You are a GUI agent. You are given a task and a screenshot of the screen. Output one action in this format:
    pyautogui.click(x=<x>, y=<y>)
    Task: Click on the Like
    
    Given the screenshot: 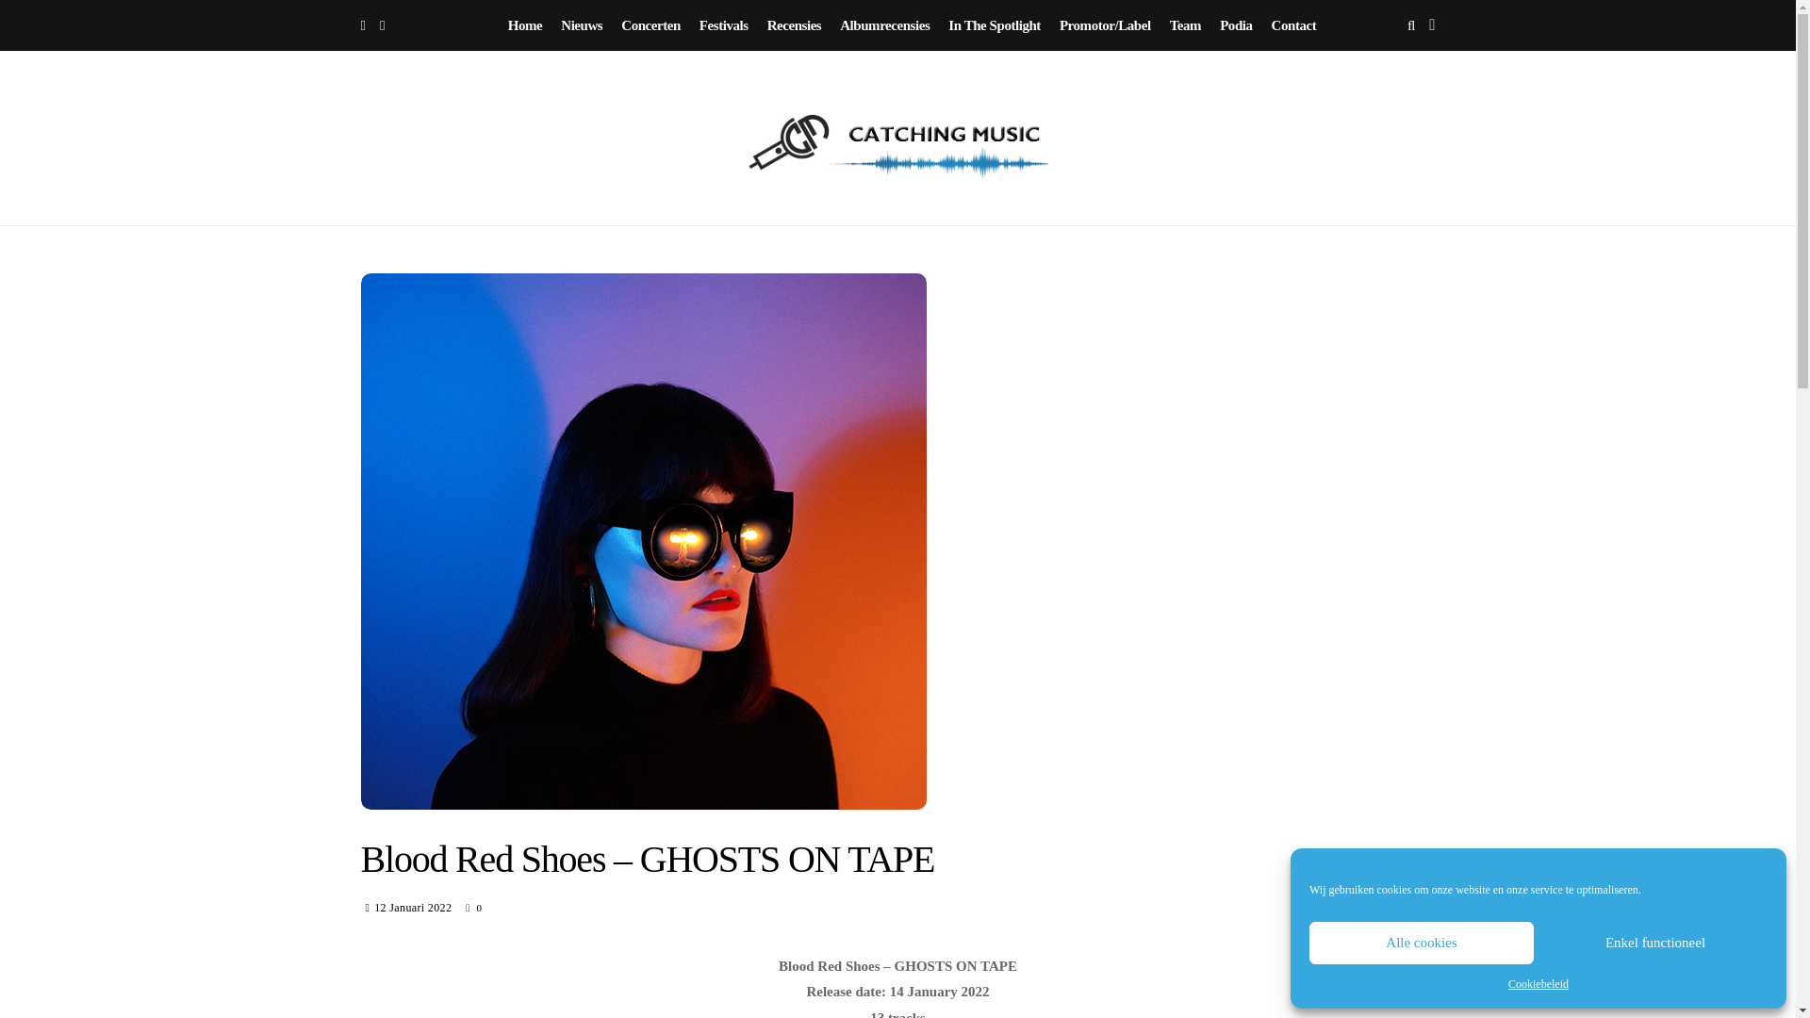 What is the action you would take?
    pyautogui.click(x=473, y=907)
    